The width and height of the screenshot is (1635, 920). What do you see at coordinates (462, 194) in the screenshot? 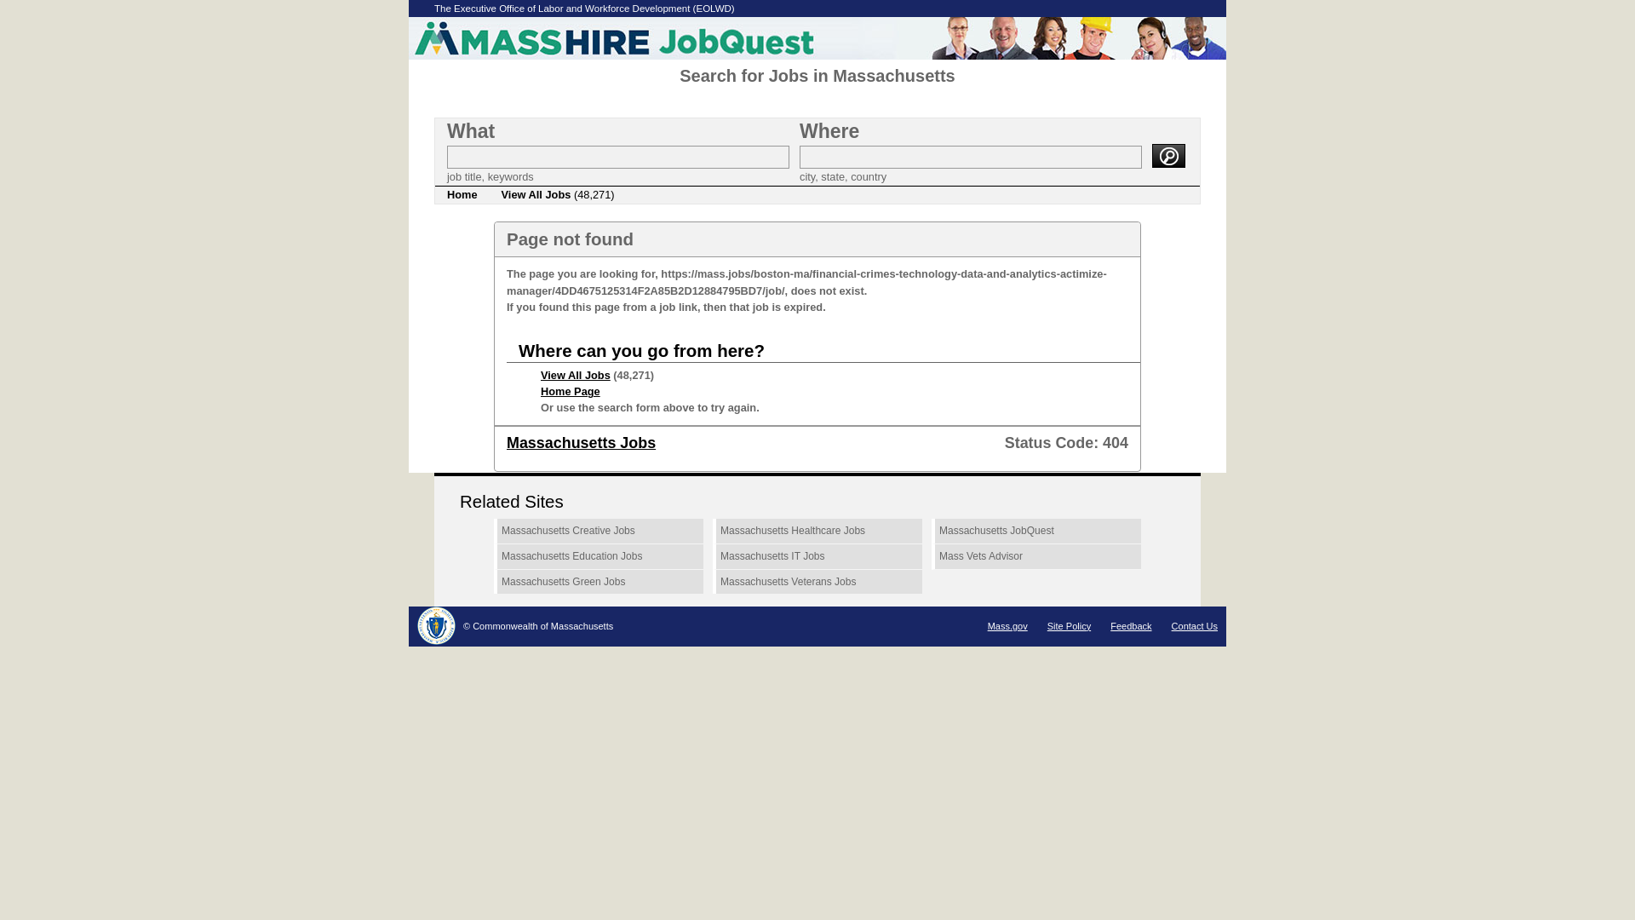
I see `Home` at bounding box center [462, 194].